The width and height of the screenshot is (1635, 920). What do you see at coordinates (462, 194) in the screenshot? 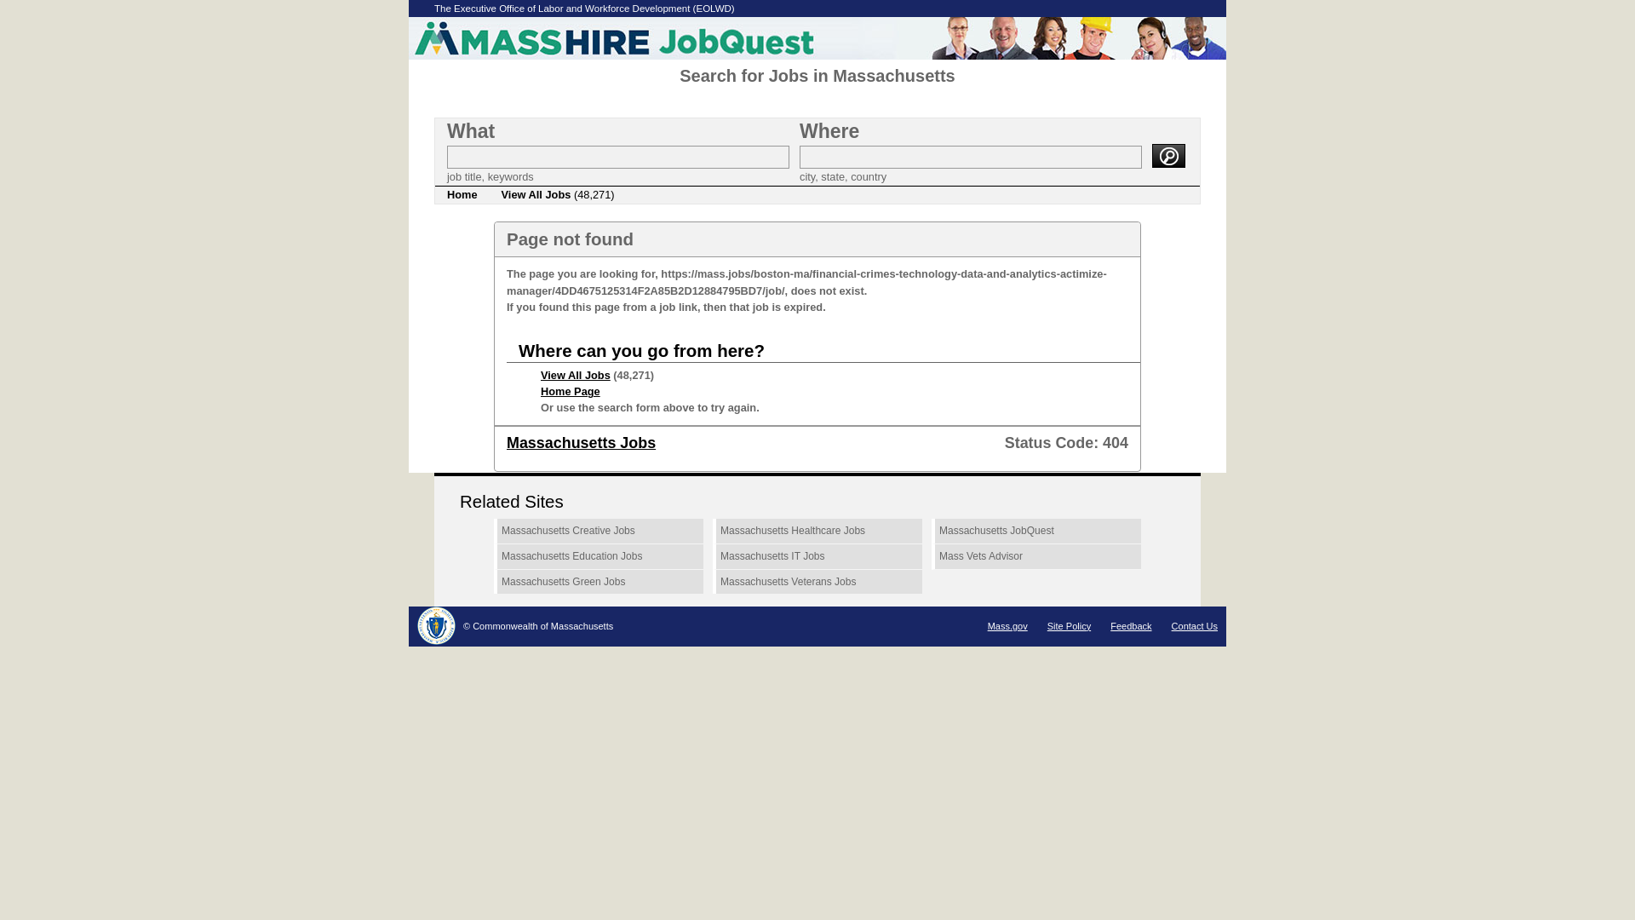
I see `Home` at bounding box center [462, 194].